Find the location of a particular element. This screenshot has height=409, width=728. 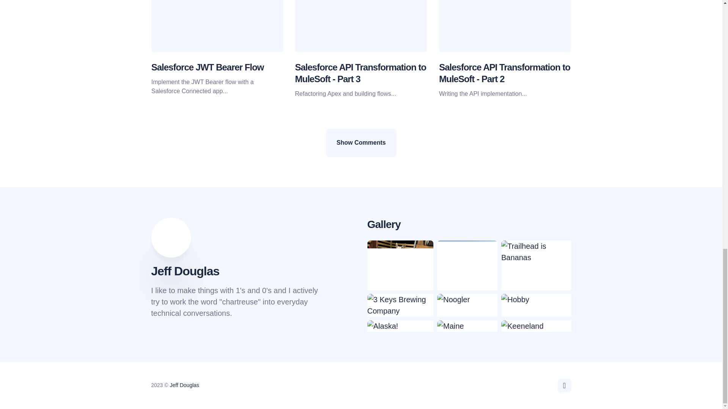

Top is located at coordinates (564, 386).